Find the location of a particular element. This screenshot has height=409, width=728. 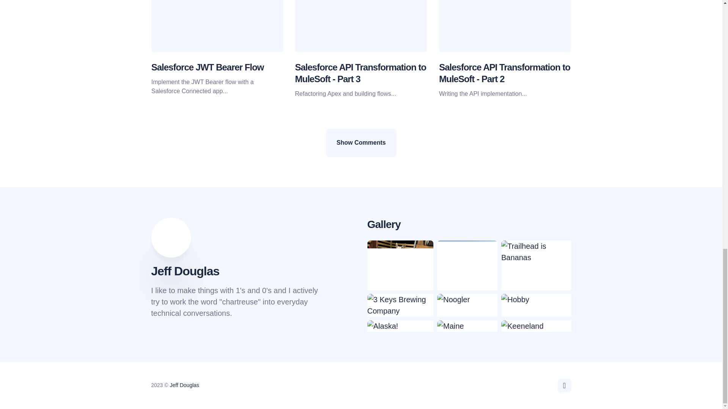

Top is located at coordinates (564, 386).